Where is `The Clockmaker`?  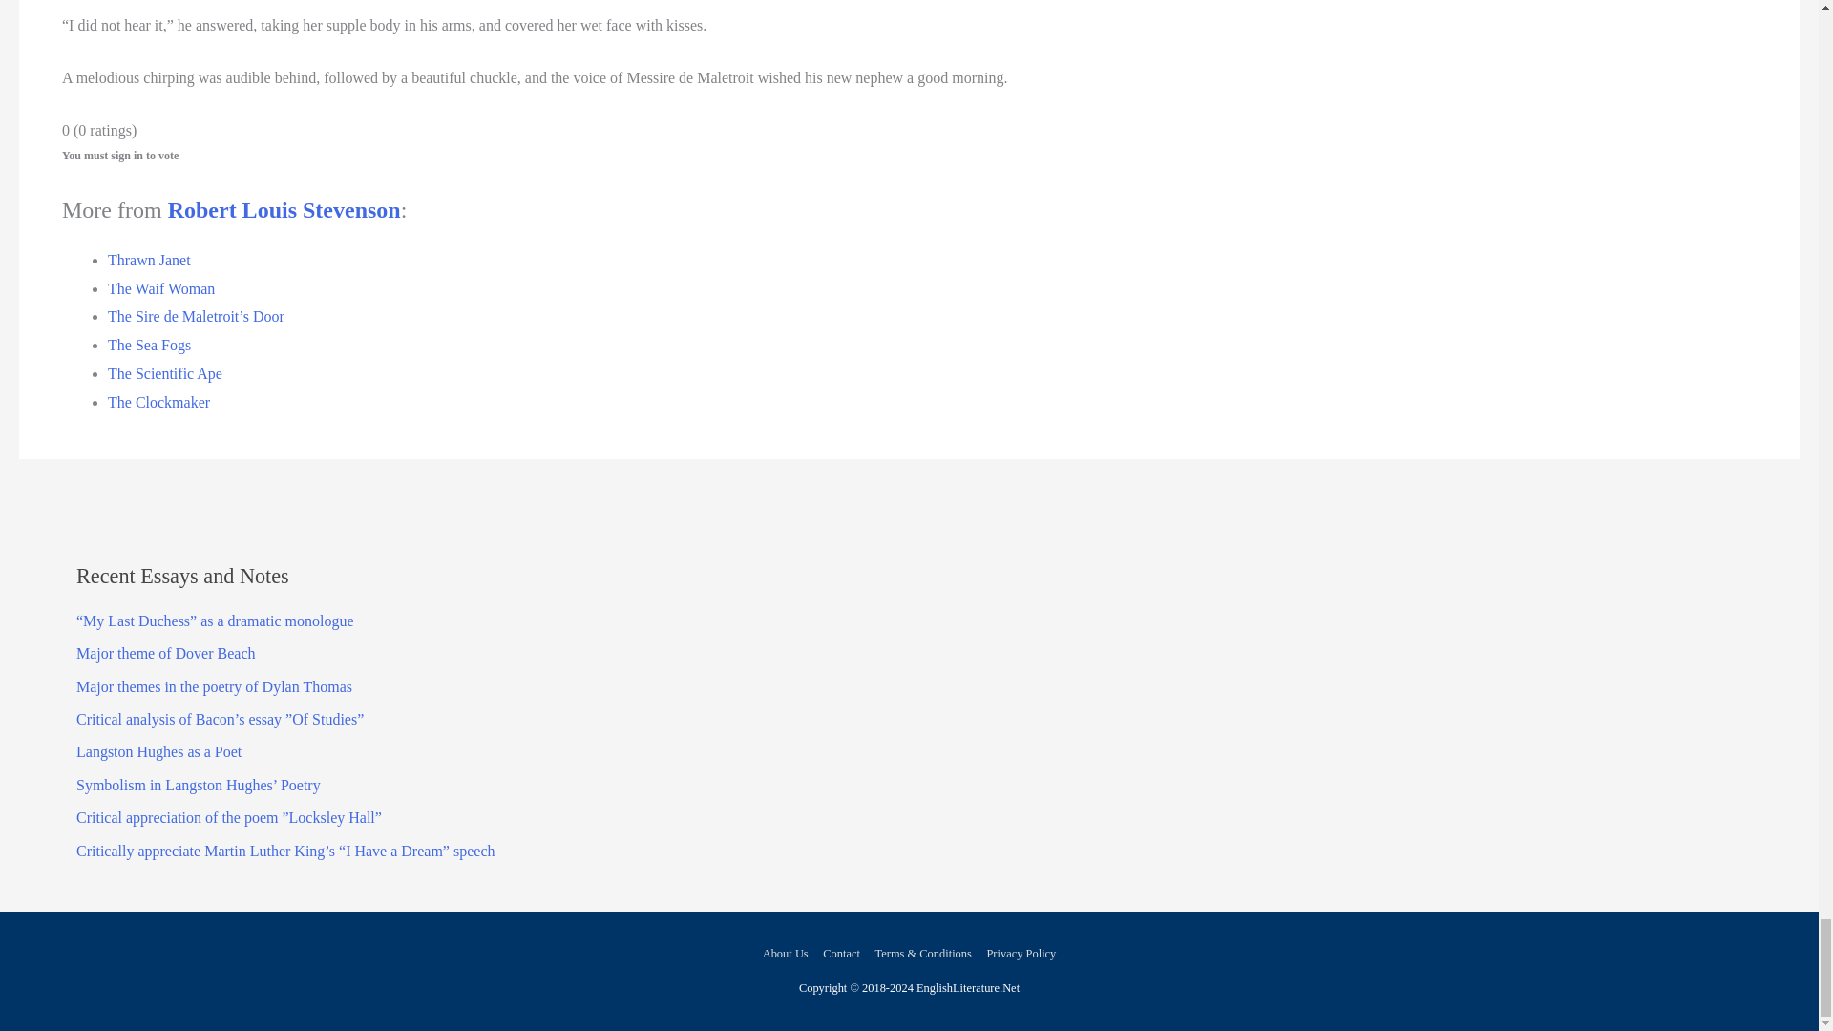
The Clockmaker is located at coordinates (158, 401).